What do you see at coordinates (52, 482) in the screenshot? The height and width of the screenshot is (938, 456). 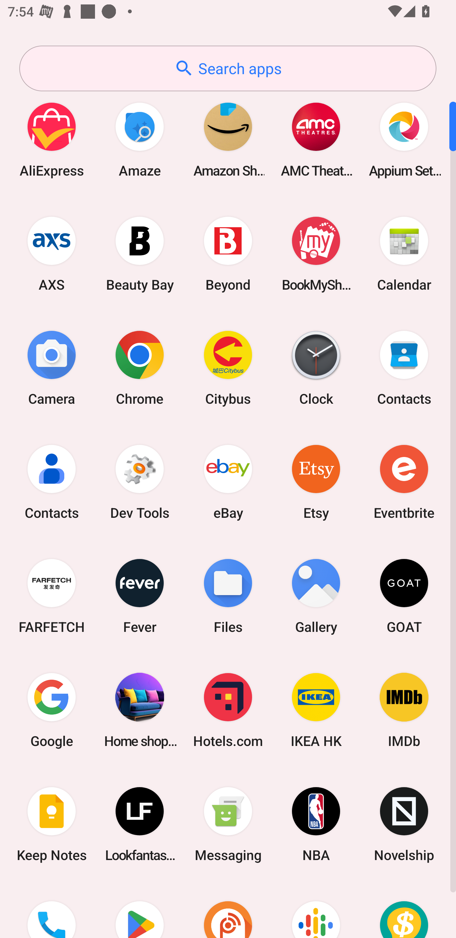 I see `Contacts` at bounding box center [52, 482].